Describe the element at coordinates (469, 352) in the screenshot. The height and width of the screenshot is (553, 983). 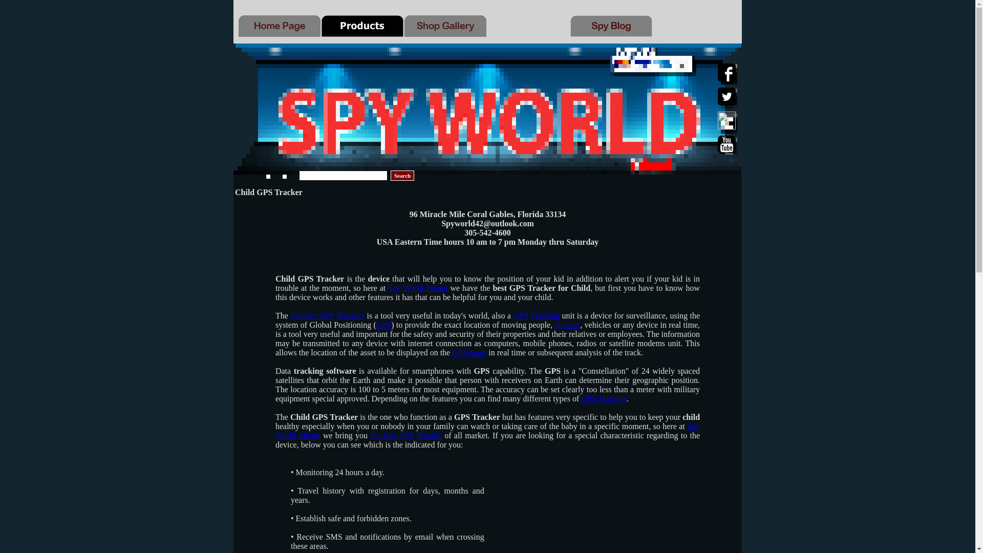
I see `GPS maps` at that location.